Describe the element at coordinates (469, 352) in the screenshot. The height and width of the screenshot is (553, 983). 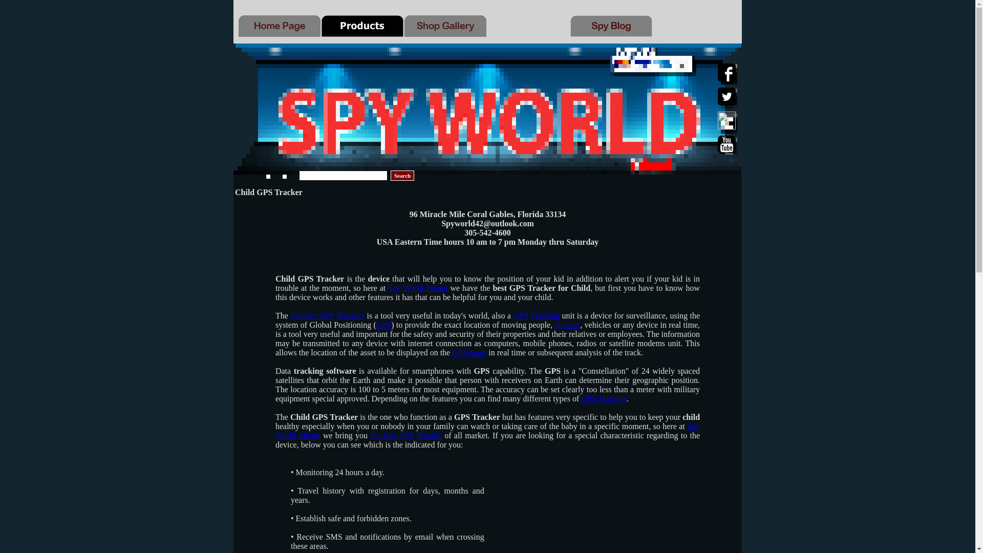
I see `GPS maps` at that location.